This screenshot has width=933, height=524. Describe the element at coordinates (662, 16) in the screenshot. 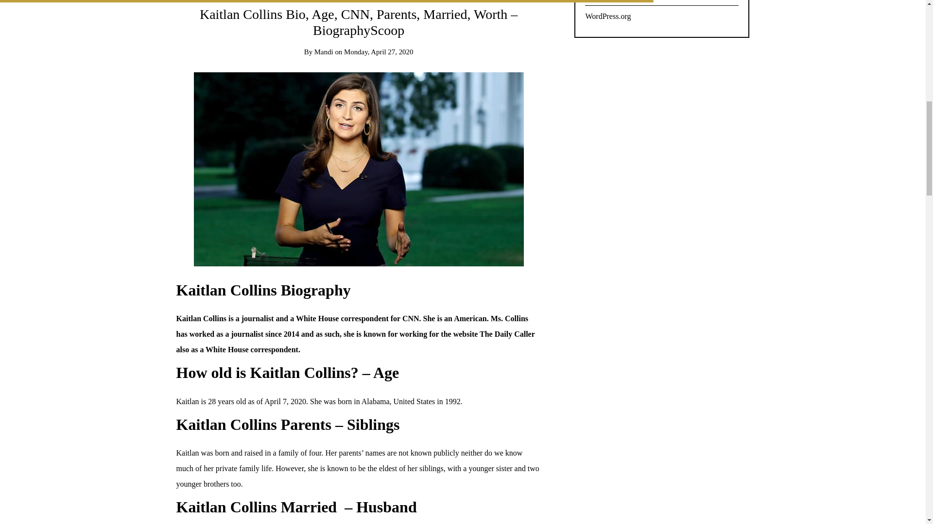

I see `WordPress.org` at that location.